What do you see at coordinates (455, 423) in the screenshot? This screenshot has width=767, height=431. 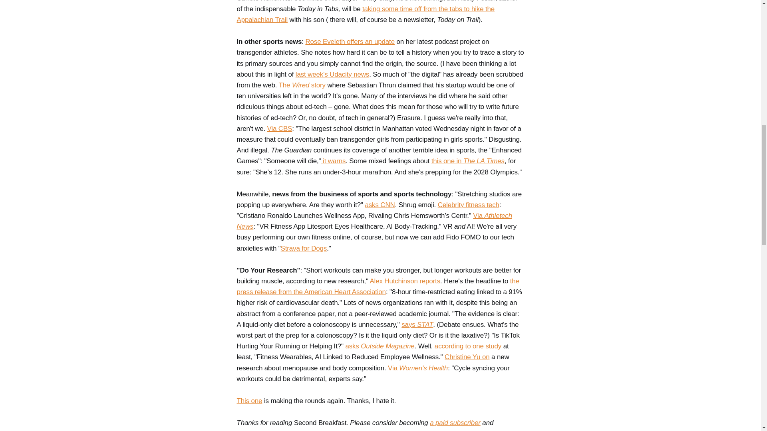 I see `a paid subscriber` at bounding box center [455, 423].